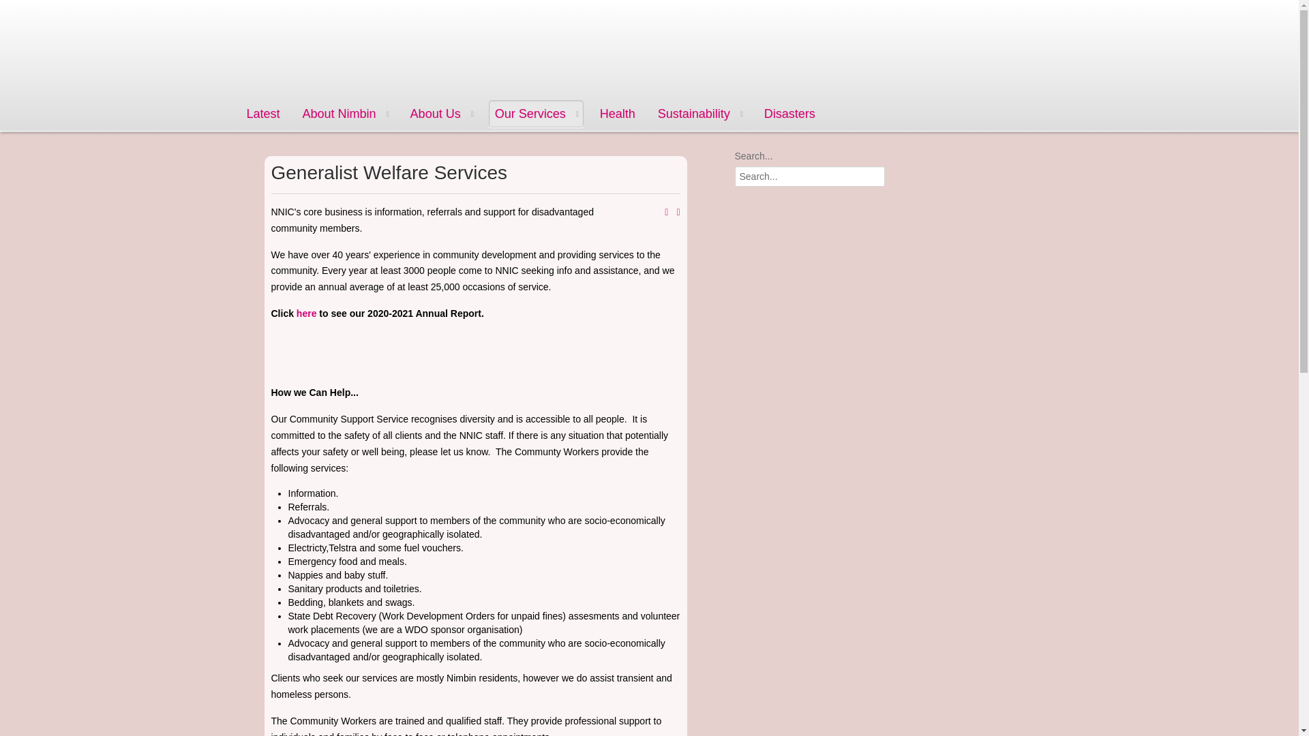  I want to click on Disasters, so click(789, 114).